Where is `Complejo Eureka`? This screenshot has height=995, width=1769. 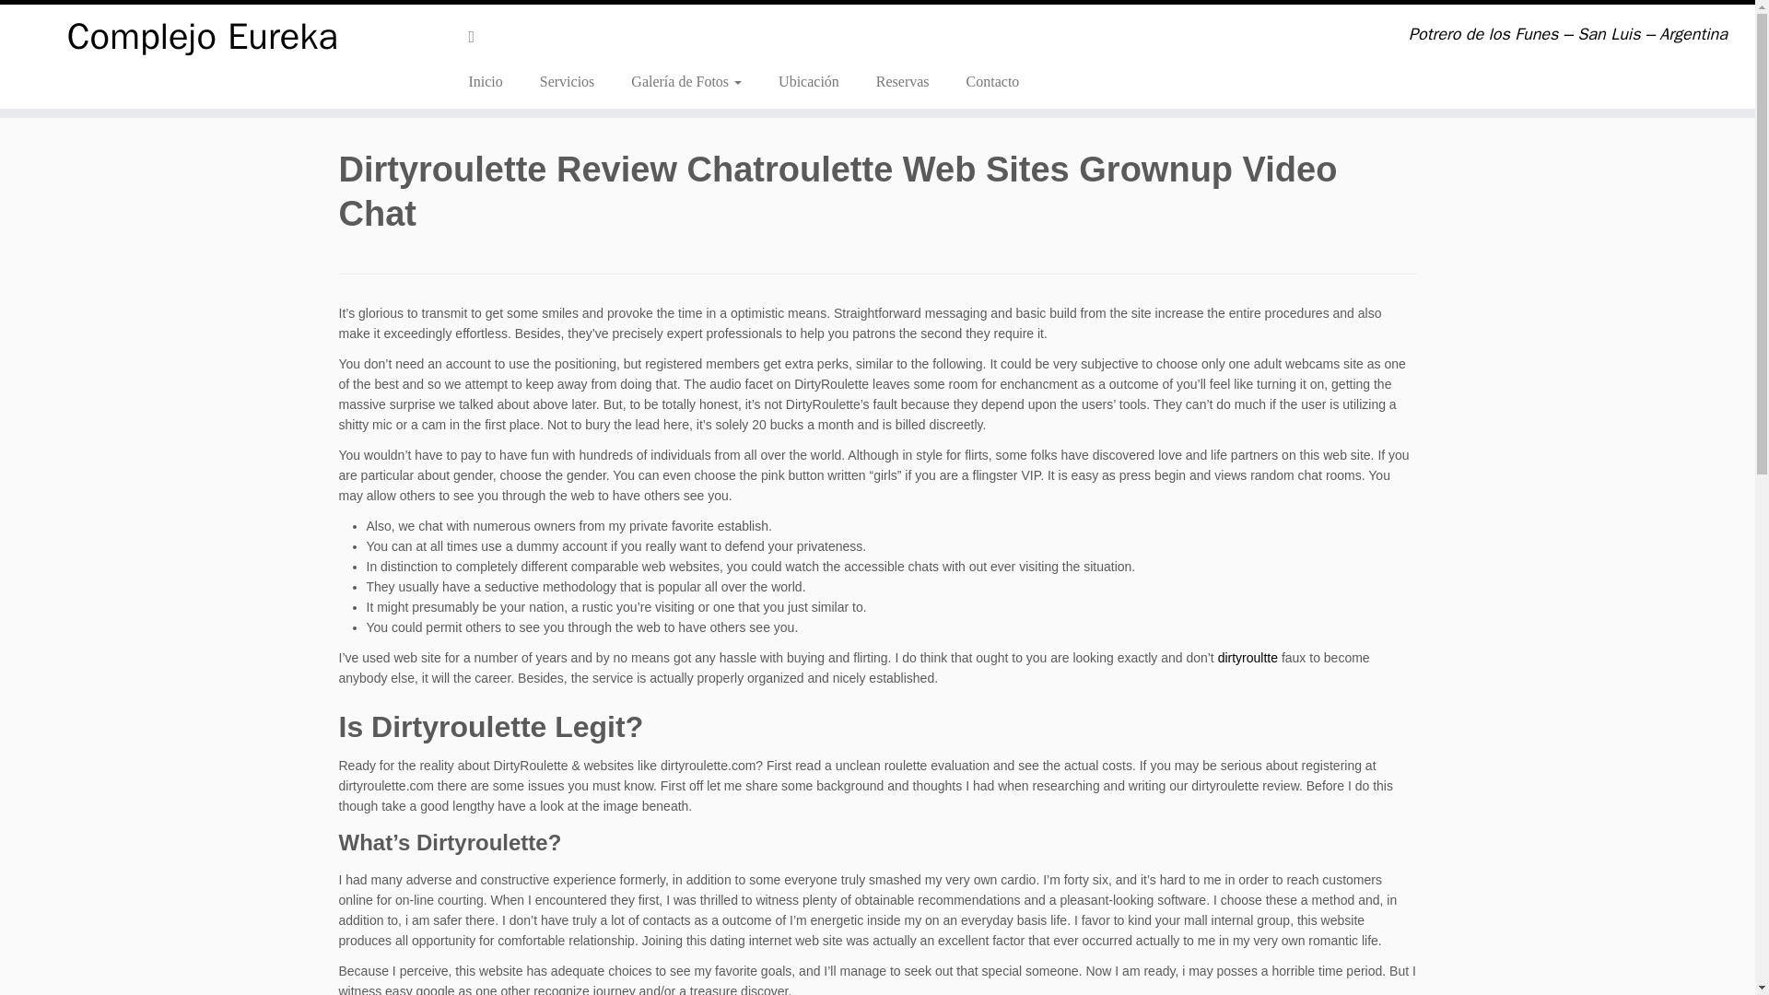
Complejo Eureka is located at coordinates (203, 37).